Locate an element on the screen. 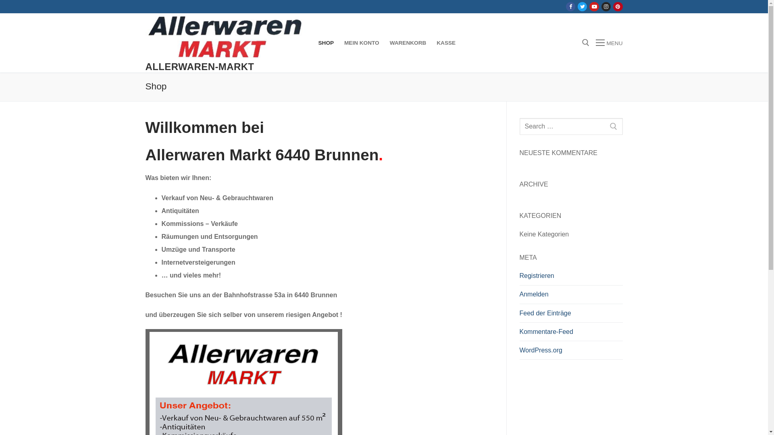 Image resolution: width=774 pixels, height=435 pixels. Registrieren is located at coordinates (571, 278).